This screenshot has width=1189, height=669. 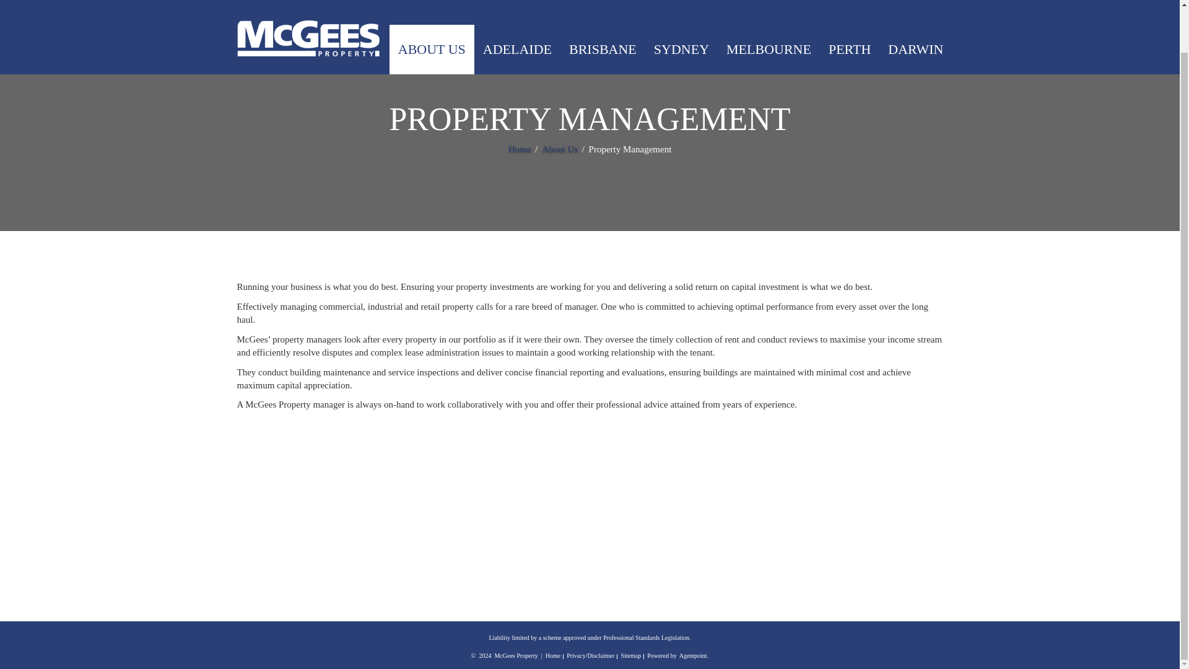 What do you see at coordinates (630, 655) in the screenshot?
I see `Sitemap` at bounding box center [630, 655].